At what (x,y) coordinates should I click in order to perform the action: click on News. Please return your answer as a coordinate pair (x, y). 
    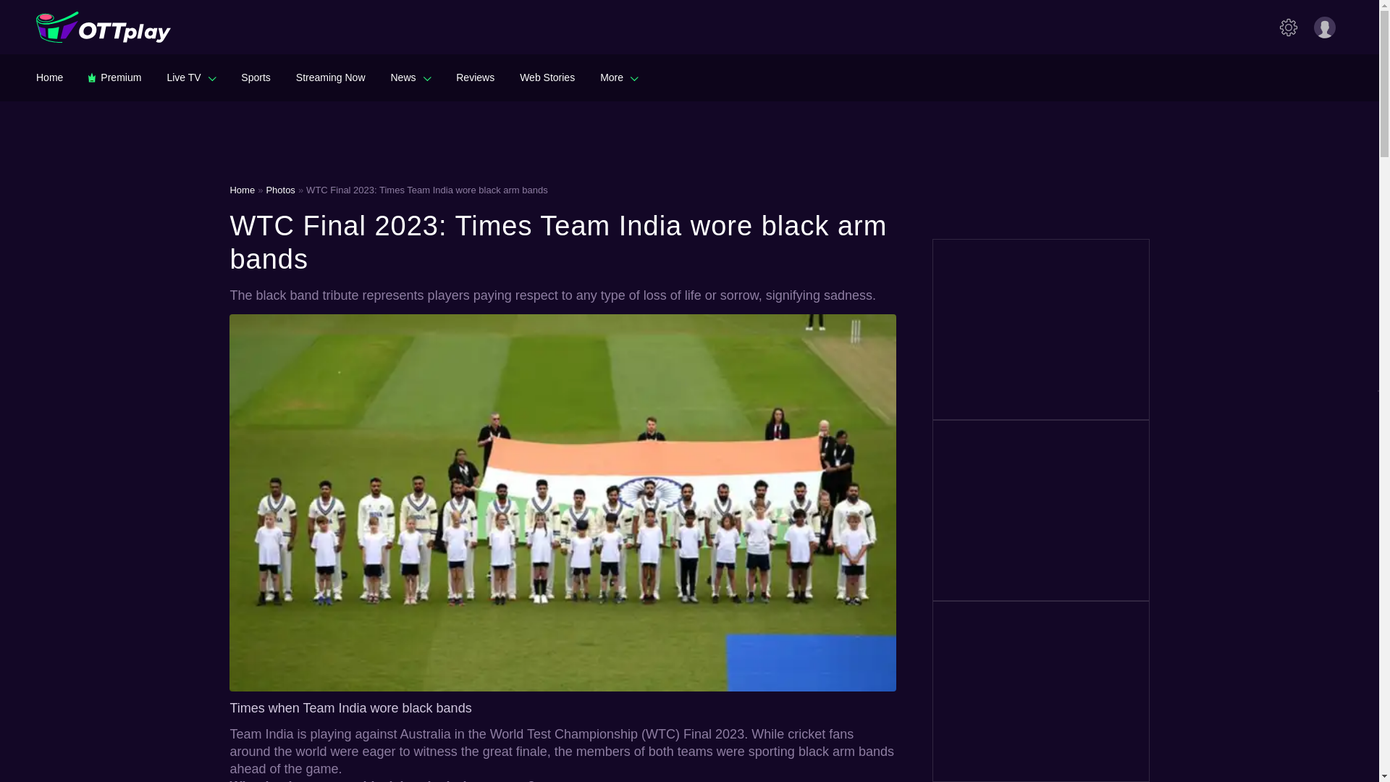
    Looking at the image, I should click on (410, 77).